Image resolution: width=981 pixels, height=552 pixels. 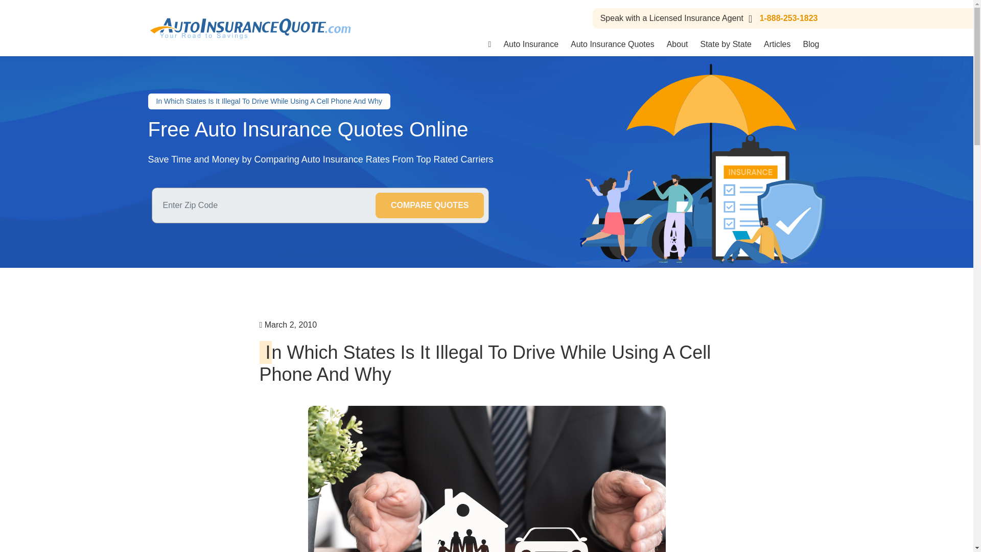 I want to click on Blog, so click(x=810, y=44).